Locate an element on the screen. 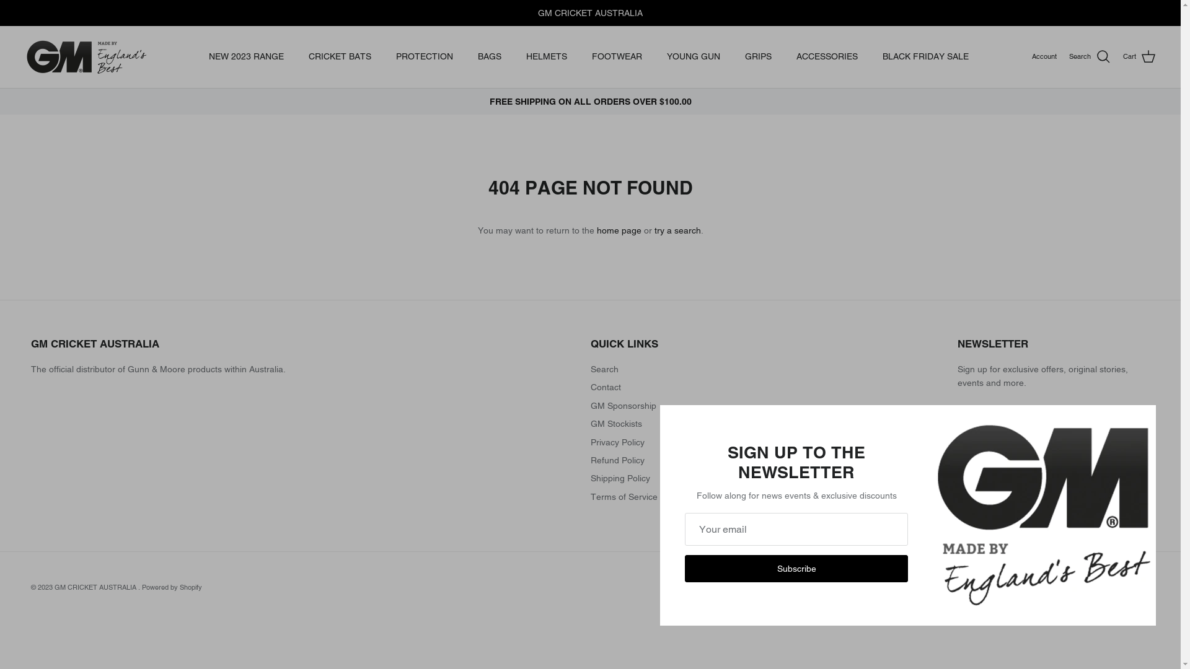 This screenshot has height=669, width=1190. Account is located at coordinates (1044, 57).